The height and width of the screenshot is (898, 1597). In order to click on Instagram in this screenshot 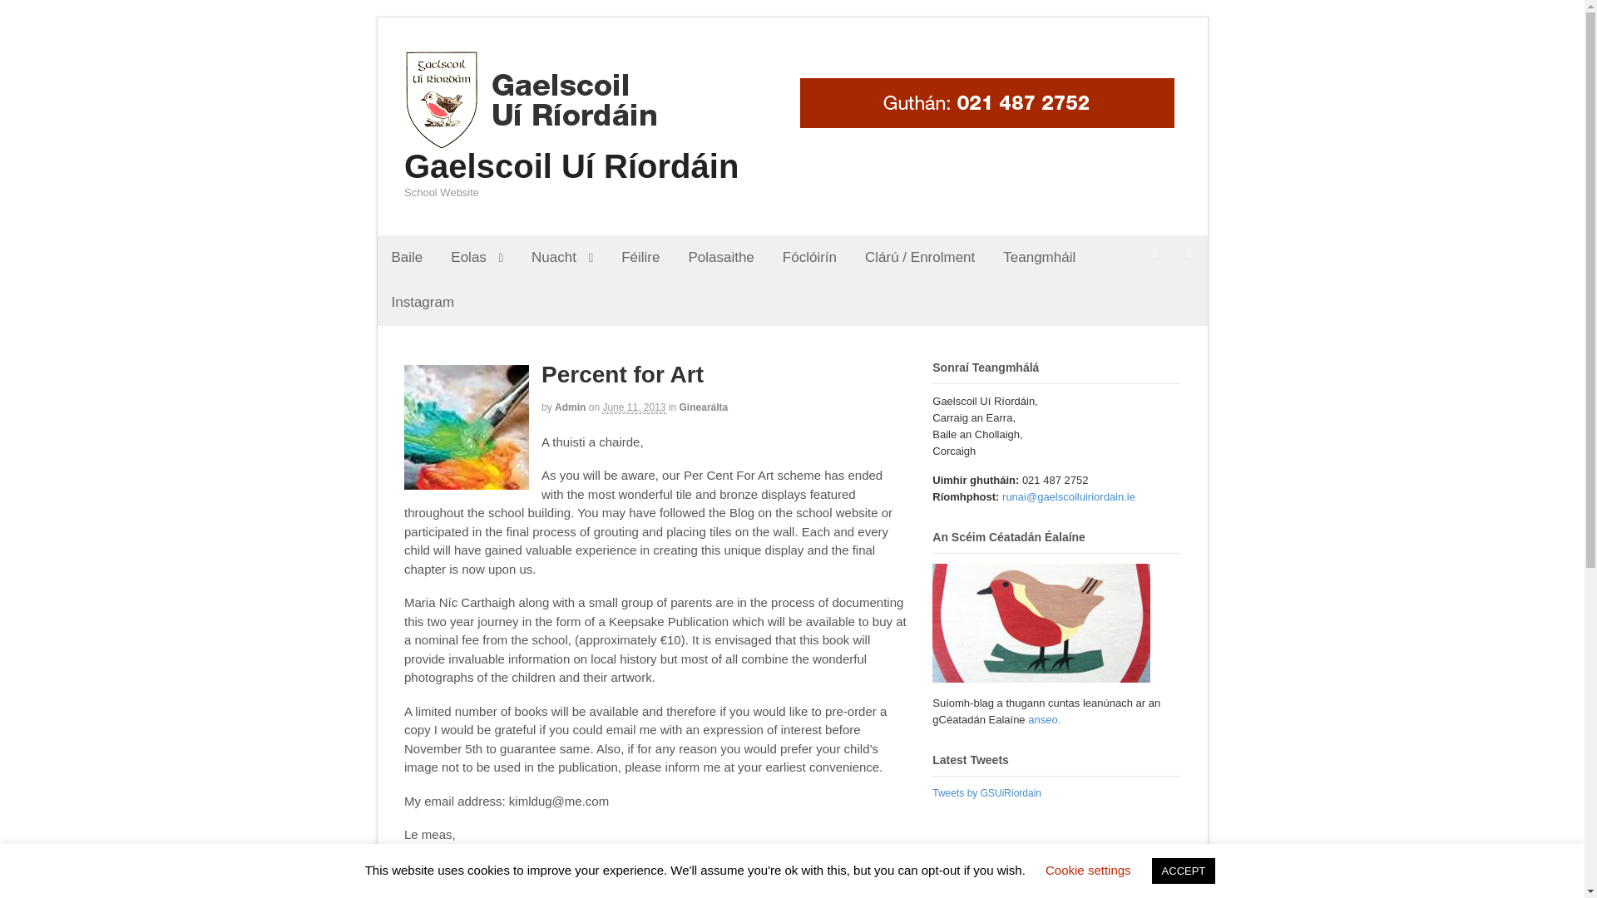, I will do `click(423, 302)`.